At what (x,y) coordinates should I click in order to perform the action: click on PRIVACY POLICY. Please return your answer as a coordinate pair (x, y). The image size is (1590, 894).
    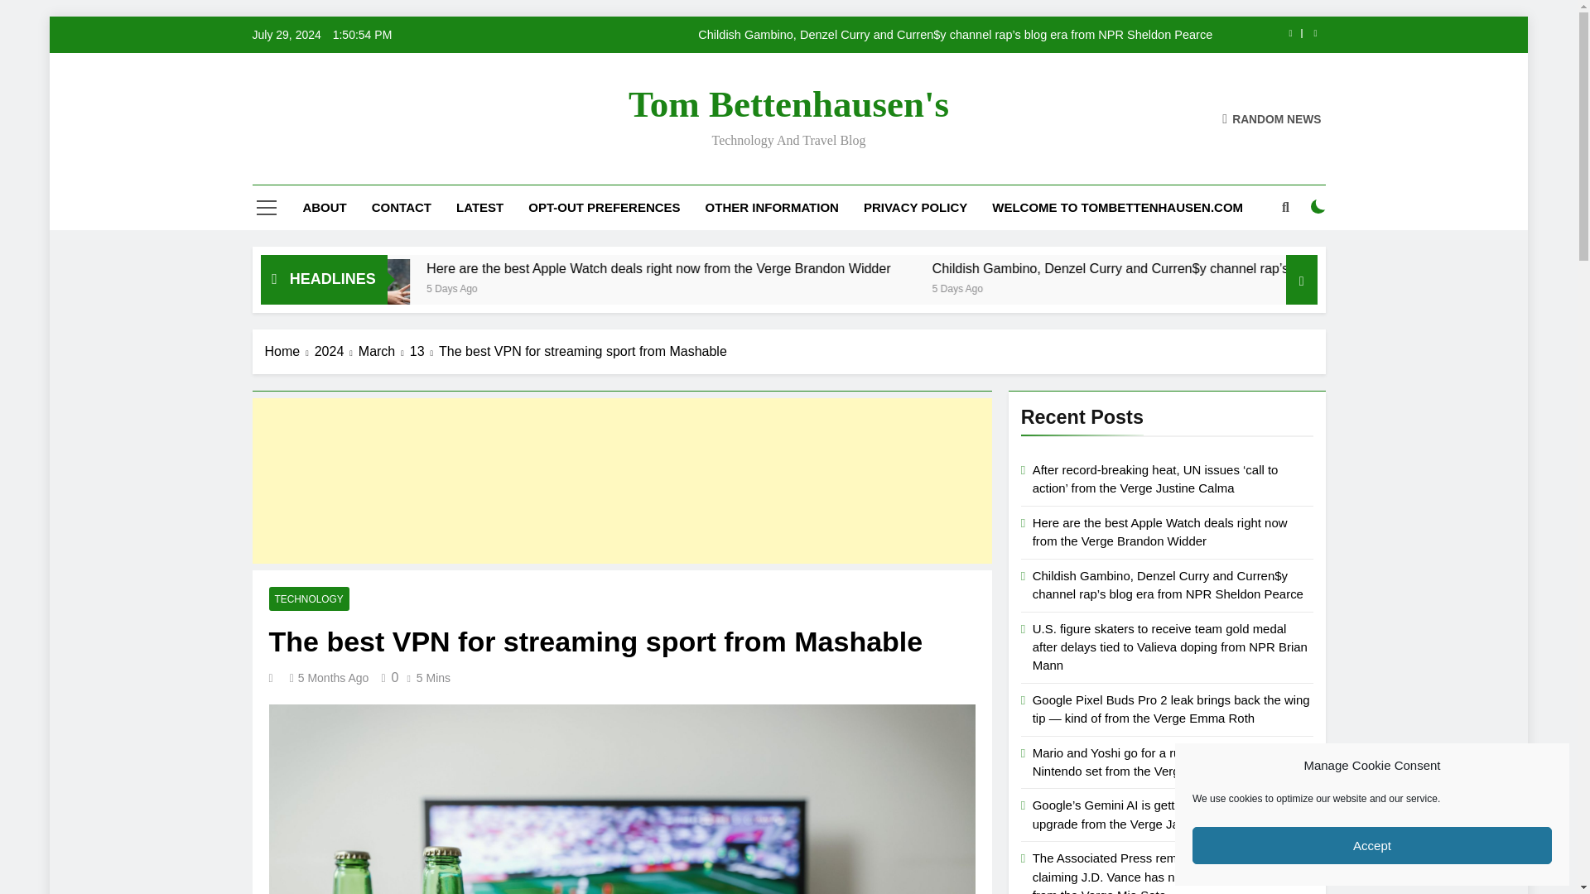
    Looking at the image, I should click on (914, 207).